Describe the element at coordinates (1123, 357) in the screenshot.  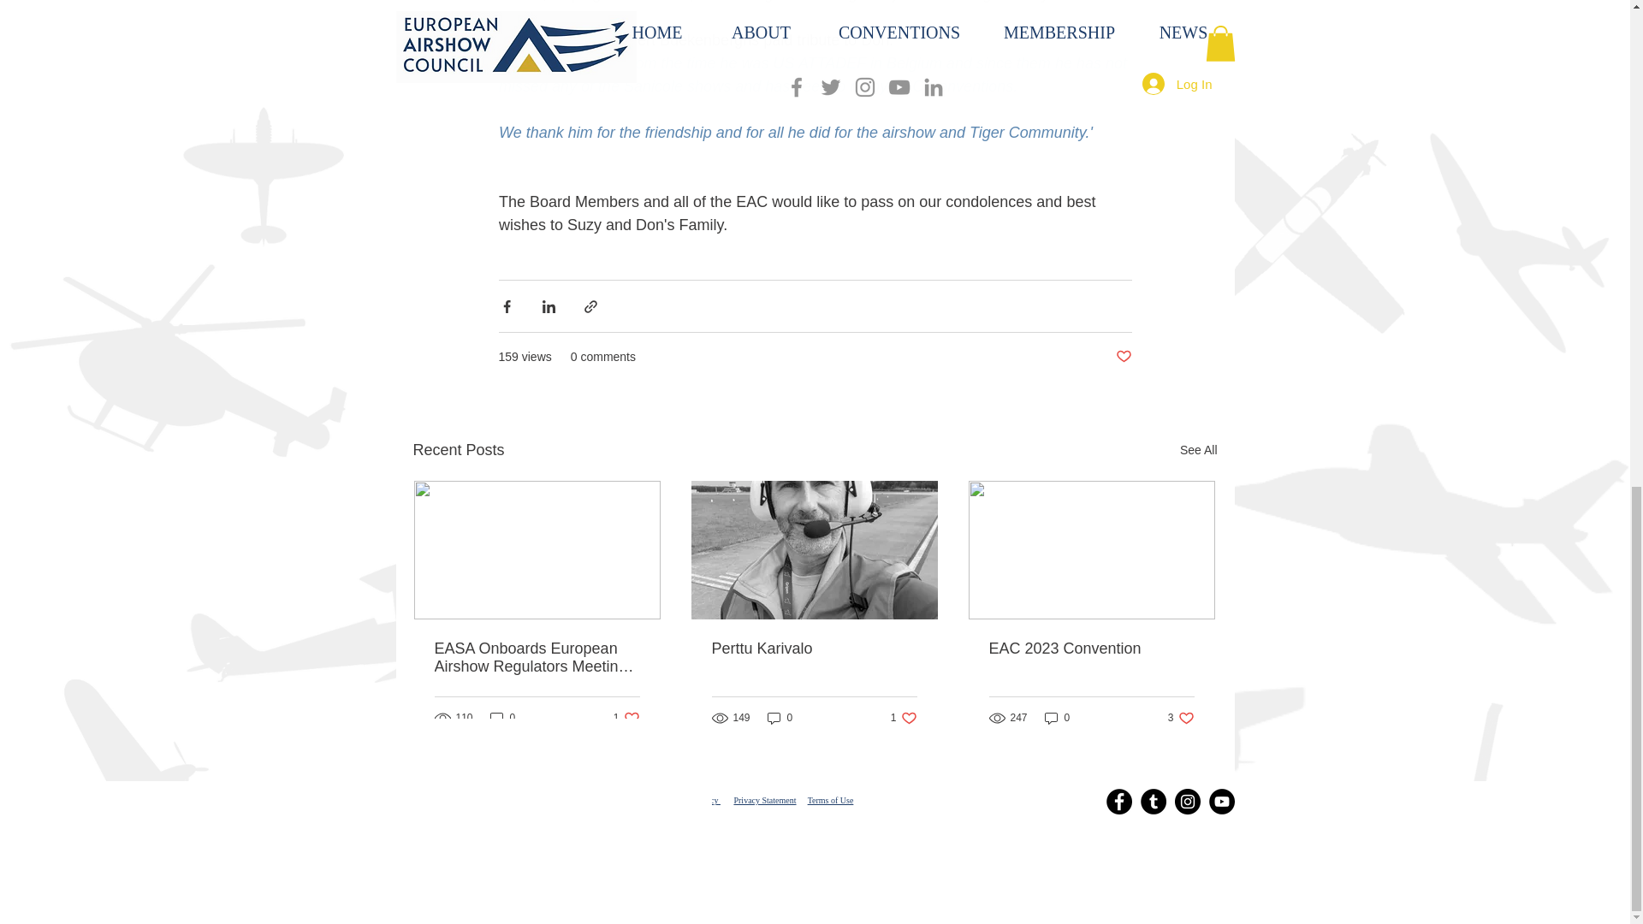
I see `See All` at that location.